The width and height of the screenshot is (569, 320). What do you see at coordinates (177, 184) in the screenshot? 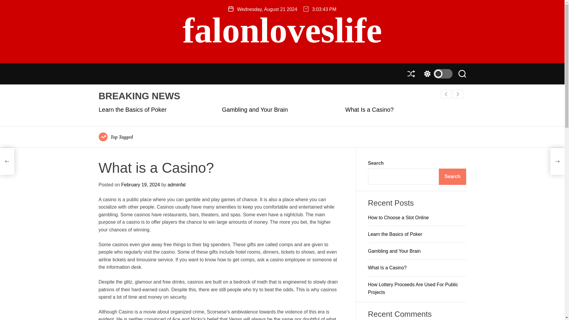
I see `adminfal` at bounding box center [177, 184].